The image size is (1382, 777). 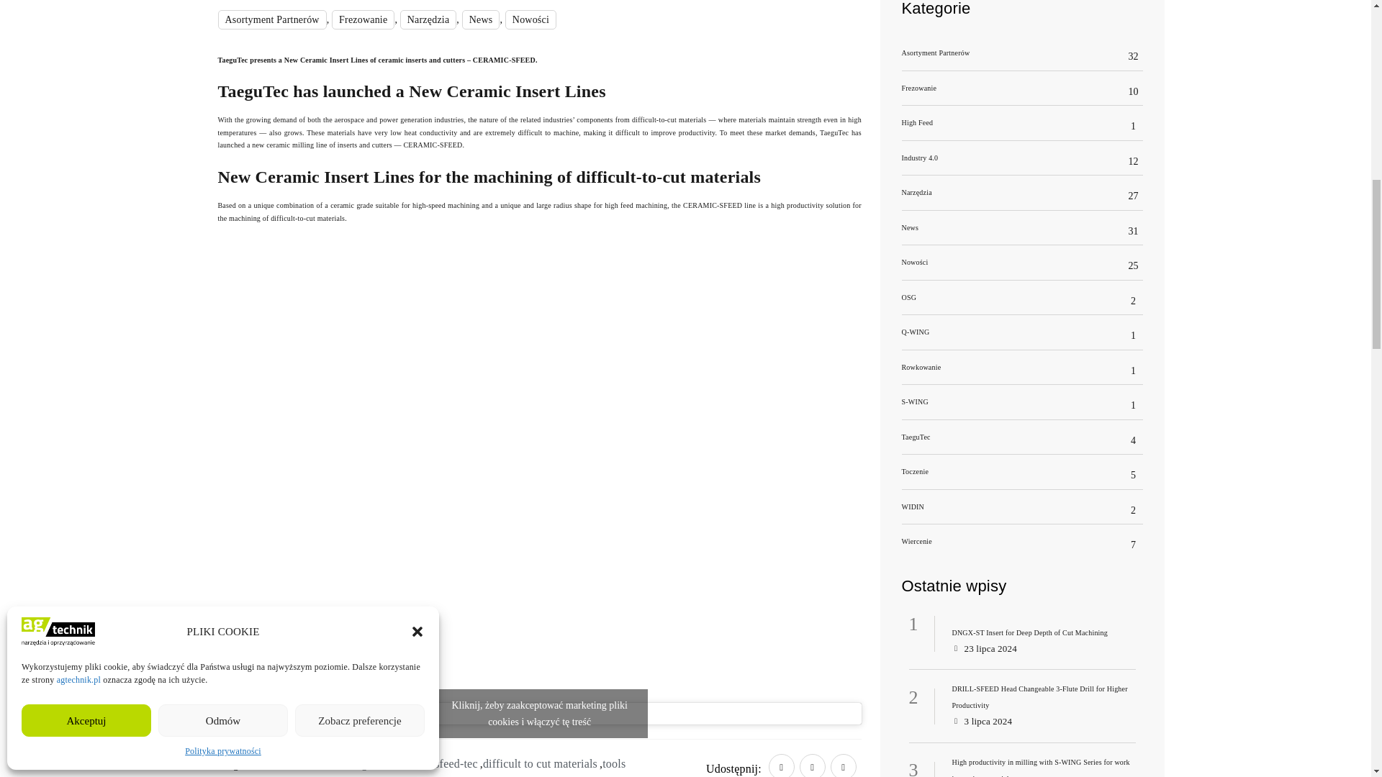 I want to click on Milling, so click(x=302, y=145).